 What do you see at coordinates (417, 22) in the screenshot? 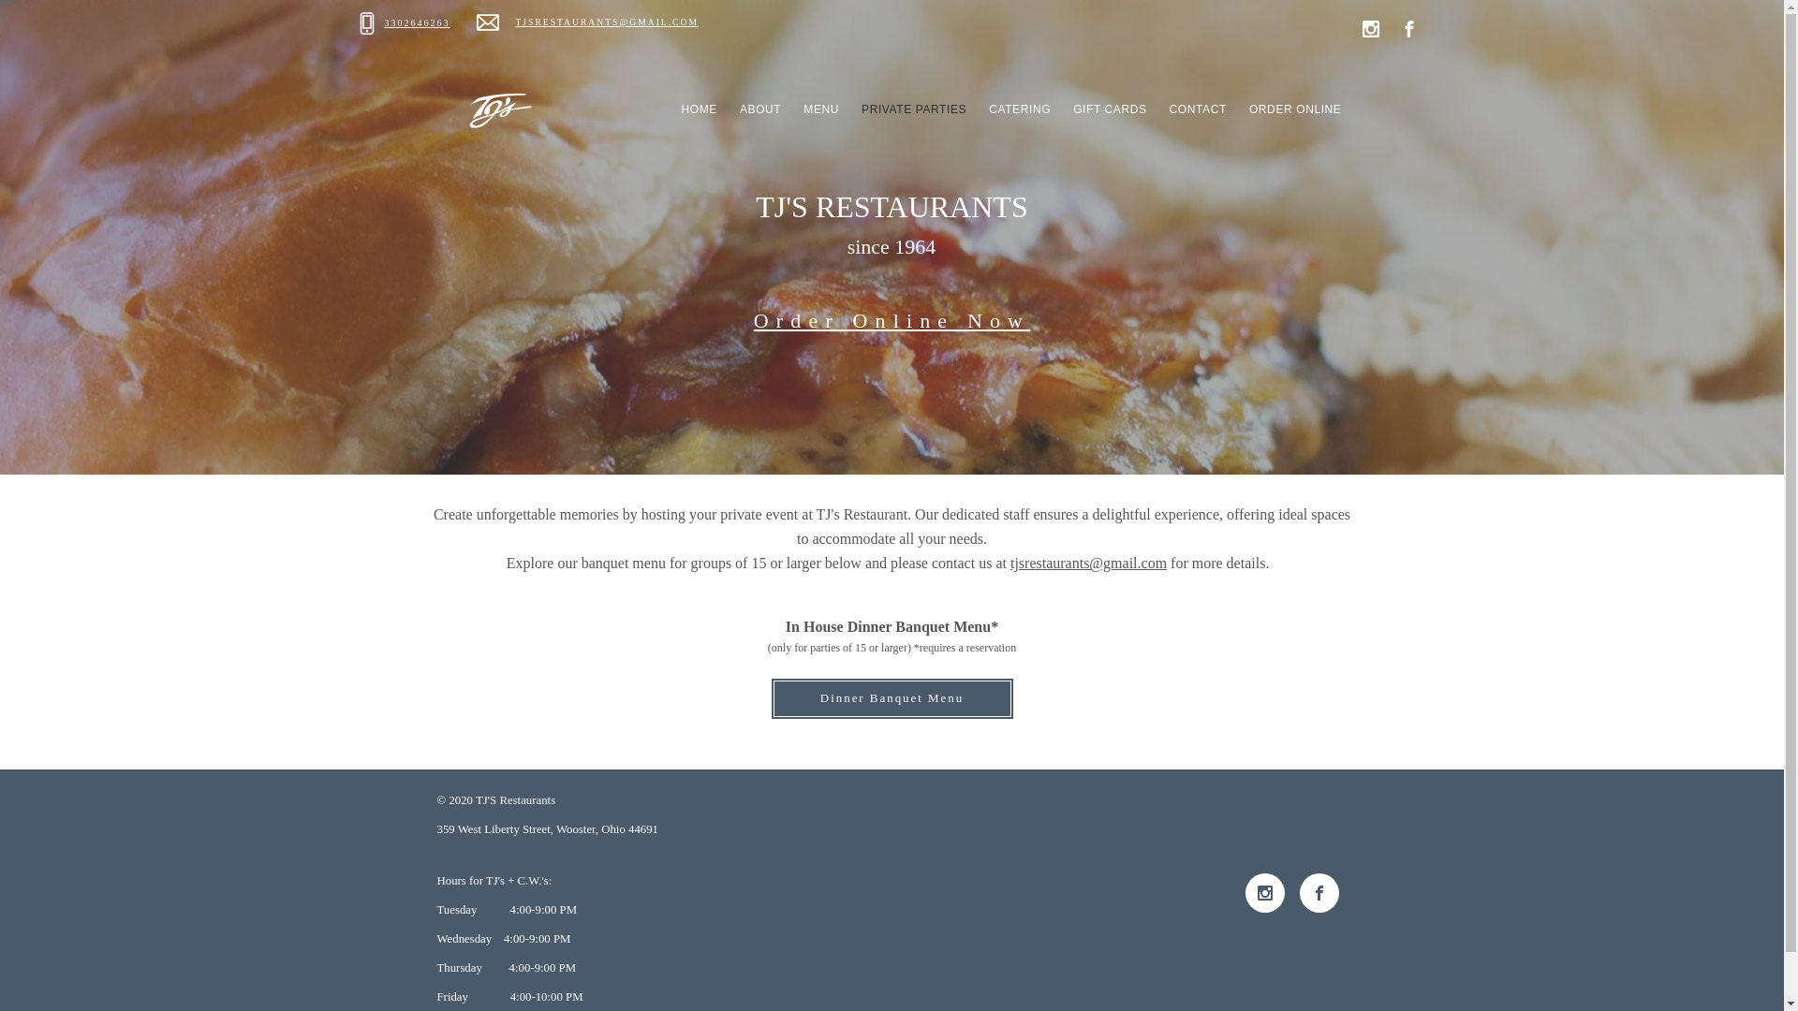
I see `3302646263` at bounding box center [417, 22].